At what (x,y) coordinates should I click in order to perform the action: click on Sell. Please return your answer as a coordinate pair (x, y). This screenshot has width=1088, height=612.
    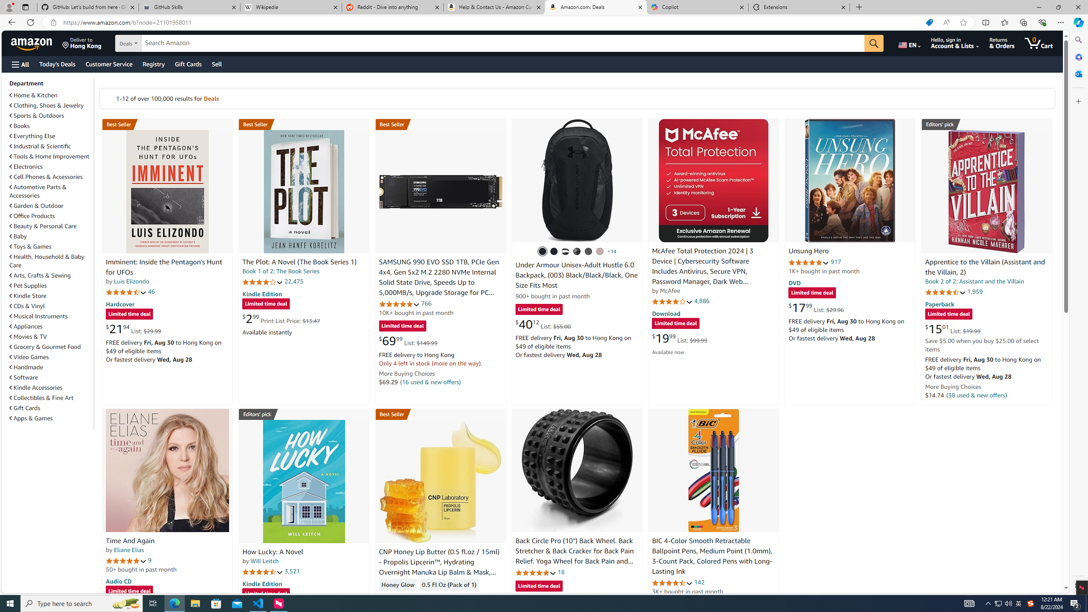
    Looking at the image, I should click on (217, 64).